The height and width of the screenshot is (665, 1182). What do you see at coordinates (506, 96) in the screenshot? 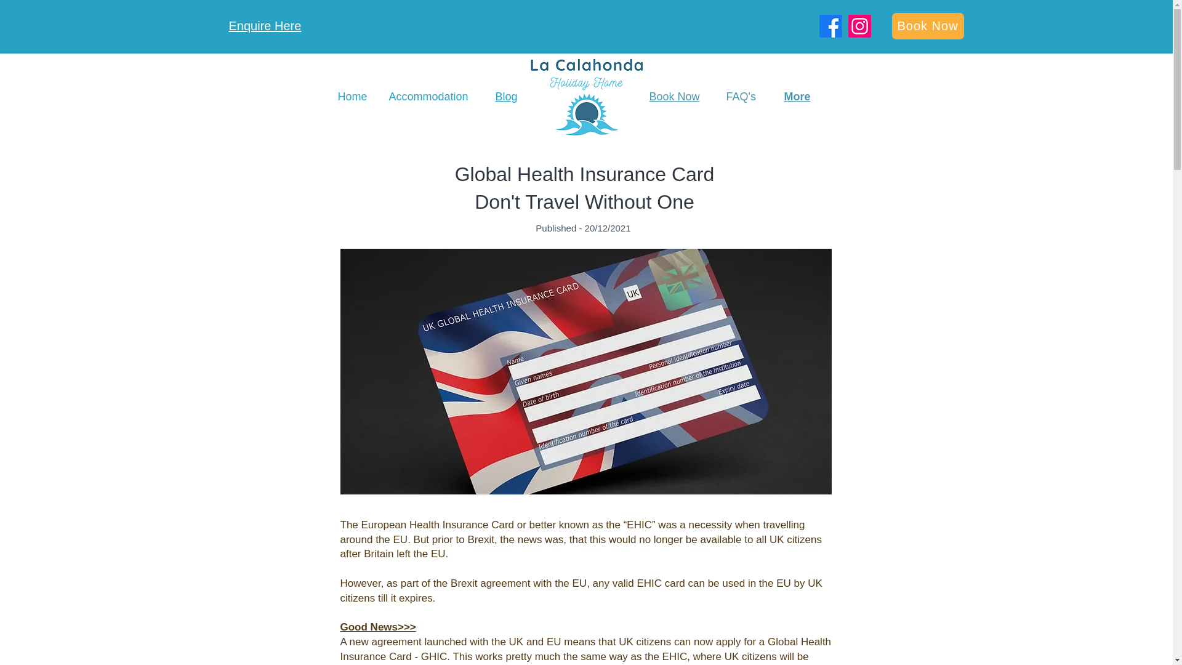
I see `Blog` at bounding box center [506, 96].